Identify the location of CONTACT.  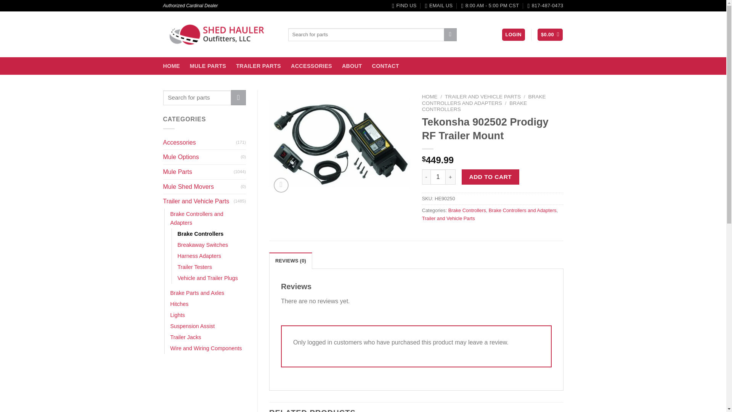
(385, 66).